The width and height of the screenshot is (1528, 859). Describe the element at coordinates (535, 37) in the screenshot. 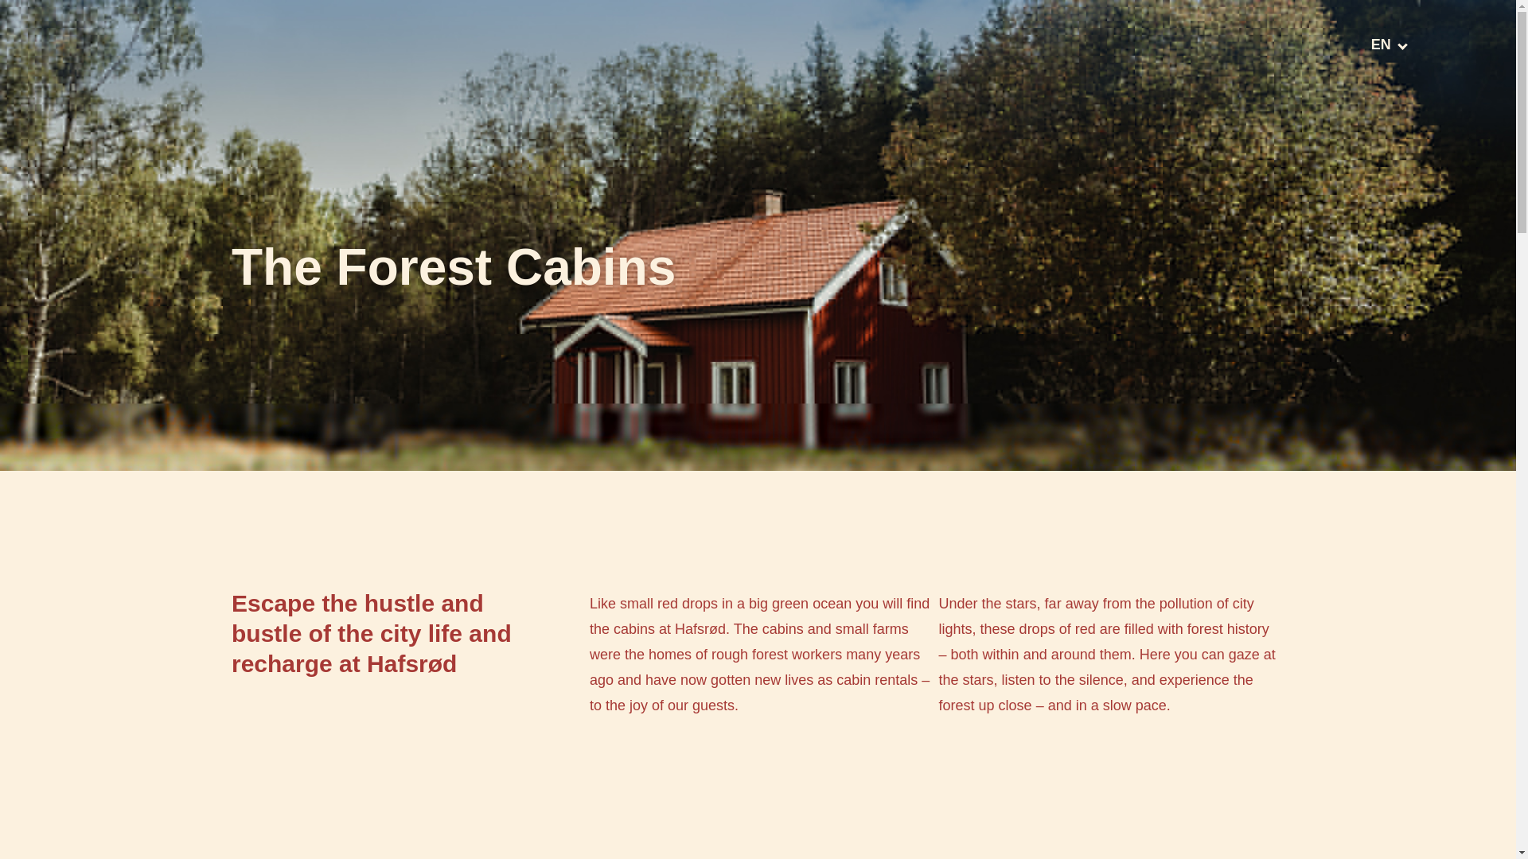

I see `Cabins` at that location.